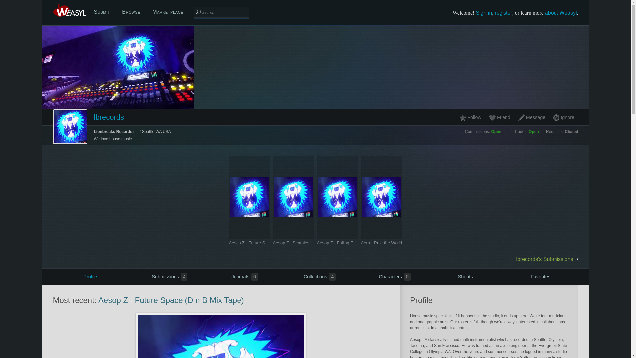 This screenshot has width=636, height=358. What do you see at coordinates (382, 243) in the screenshot?
I see `Aero - Rule the World` at bounding box center [382, 243].